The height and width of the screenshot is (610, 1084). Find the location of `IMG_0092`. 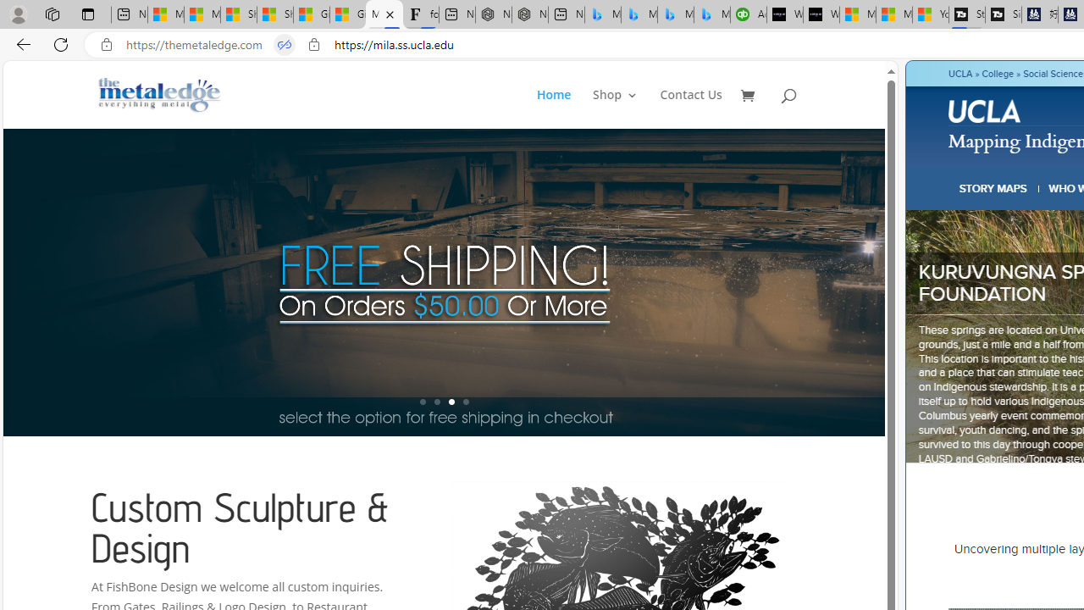

IMG_0092 is located at coordinates (471, 336).